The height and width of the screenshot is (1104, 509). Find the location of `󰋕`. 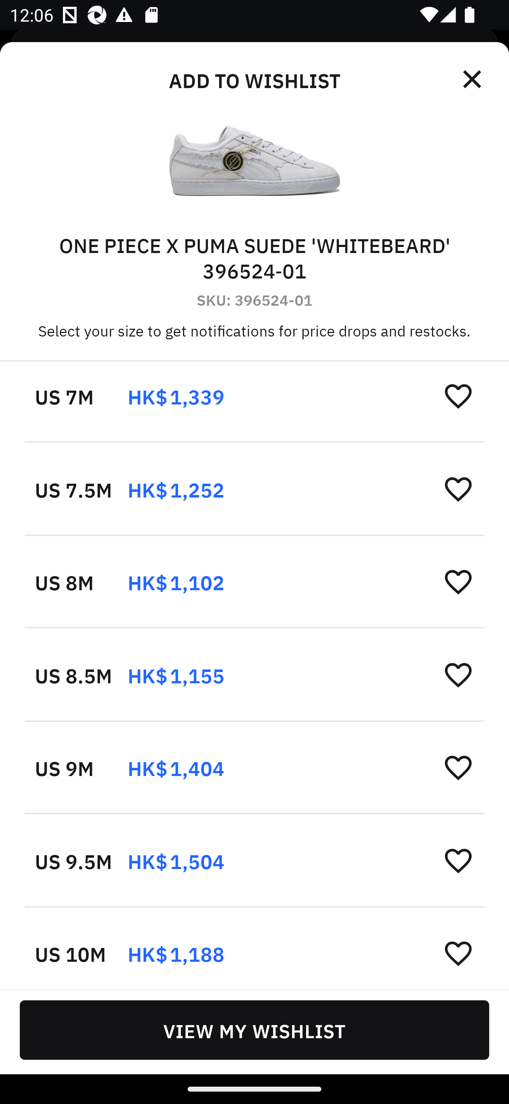

󰋕 is located at coordinates (458, 674).